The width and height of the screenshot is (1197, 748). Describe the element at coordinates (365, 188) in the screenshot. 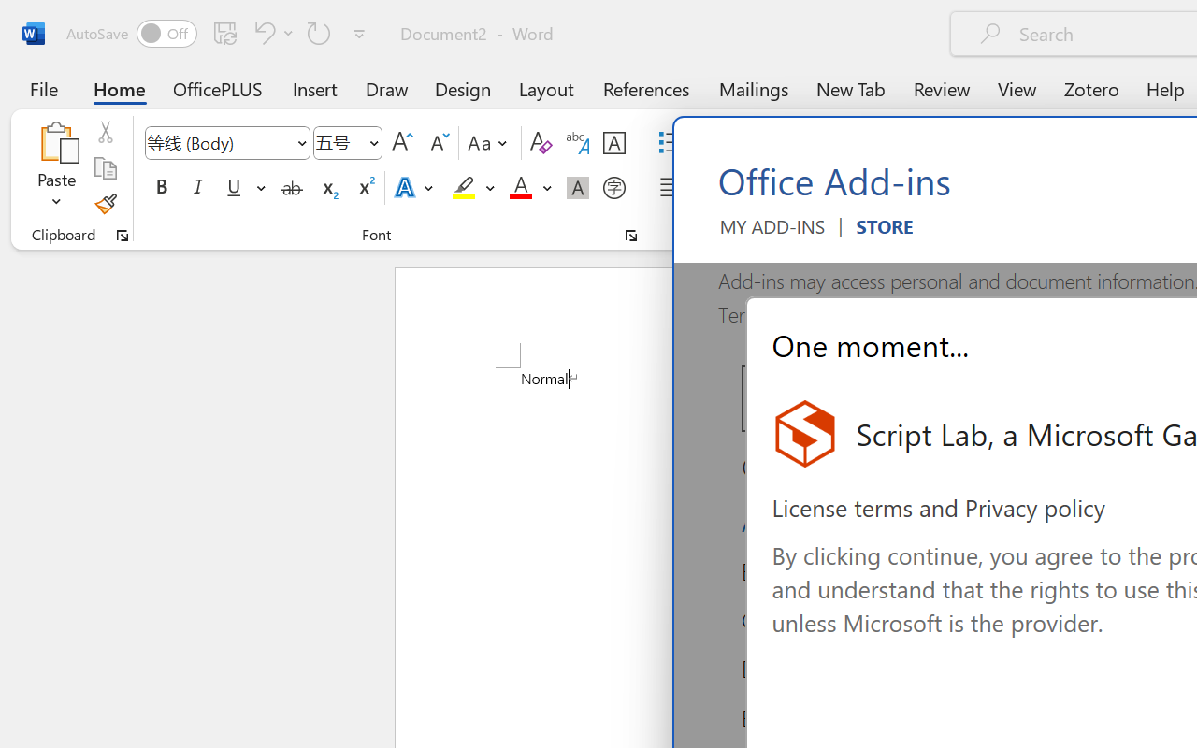

I see `Superscript` at that location.